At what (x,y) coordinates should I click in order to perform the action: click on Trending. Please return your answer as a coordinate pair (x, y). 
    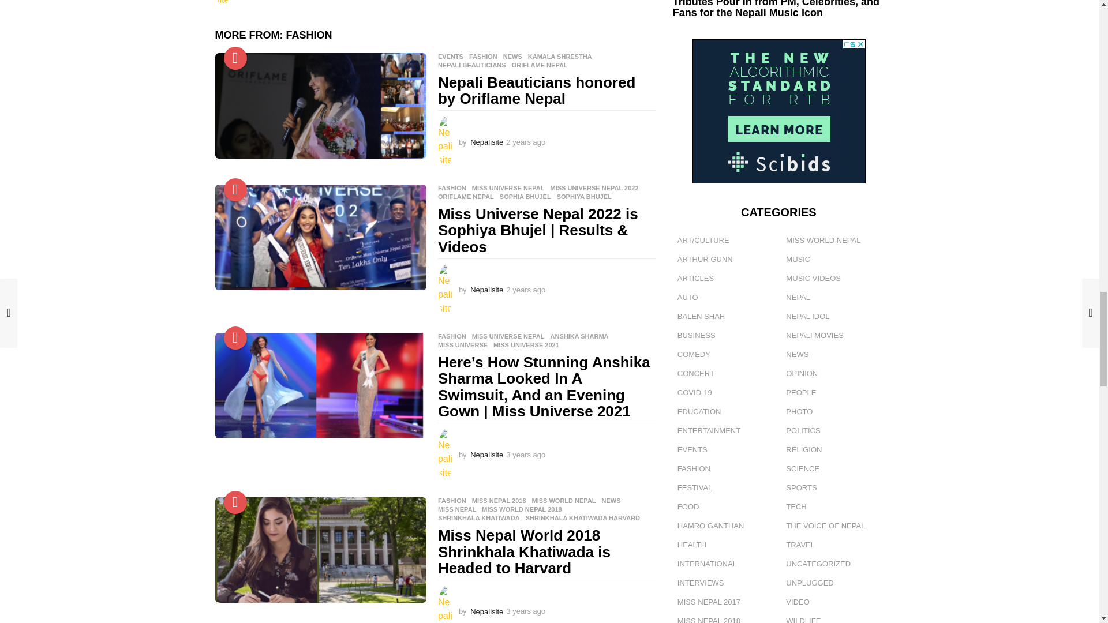
    Looking at the image, I should click on (235, 337).